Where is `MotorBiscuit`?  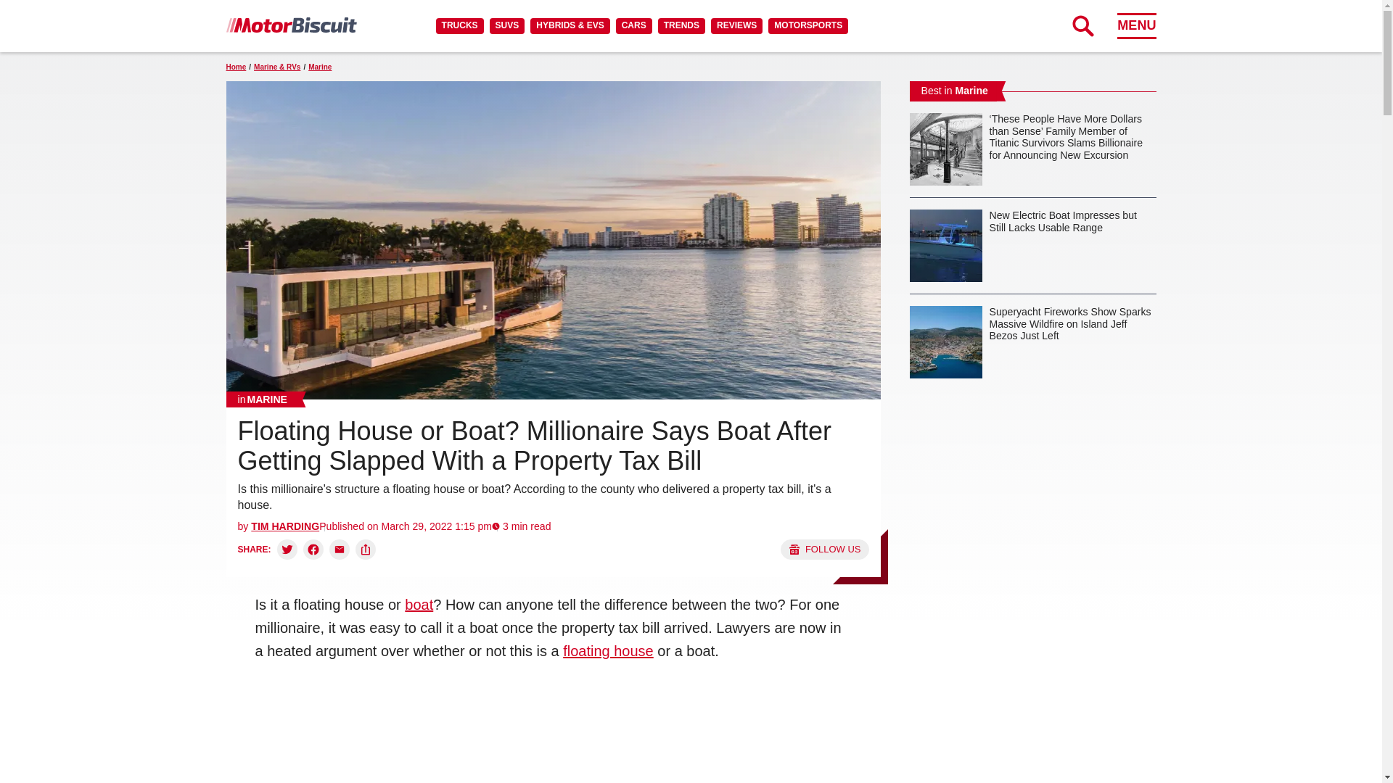 MotorBiscuit is located at coordinates (291, 25).